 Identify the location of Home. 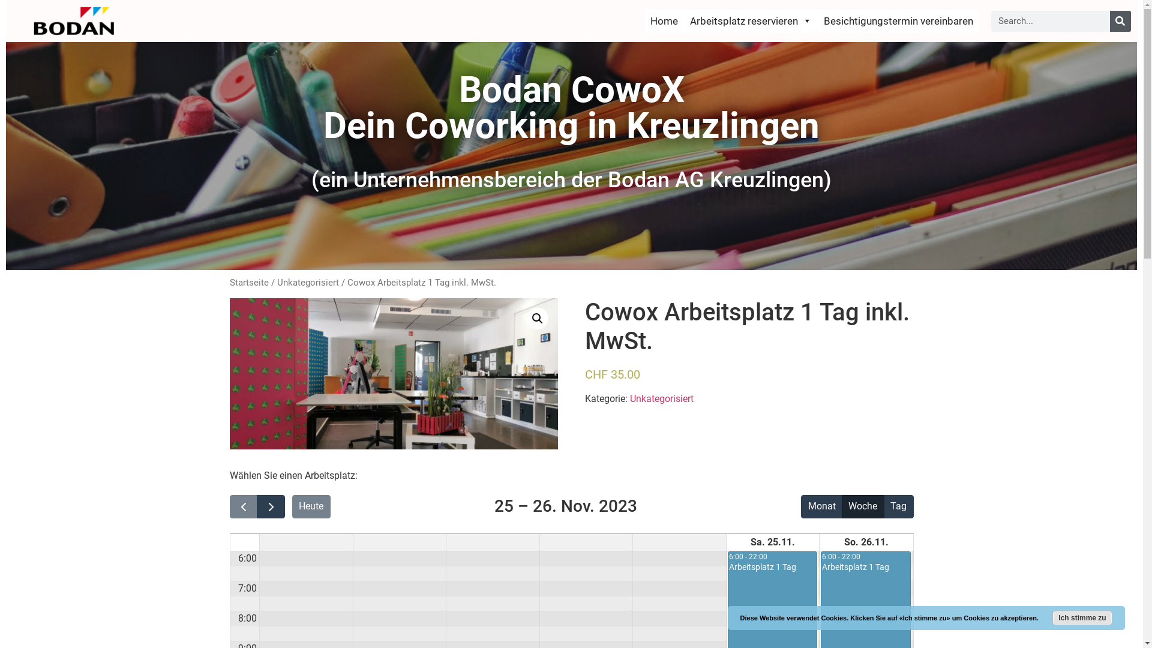
(664, 21).